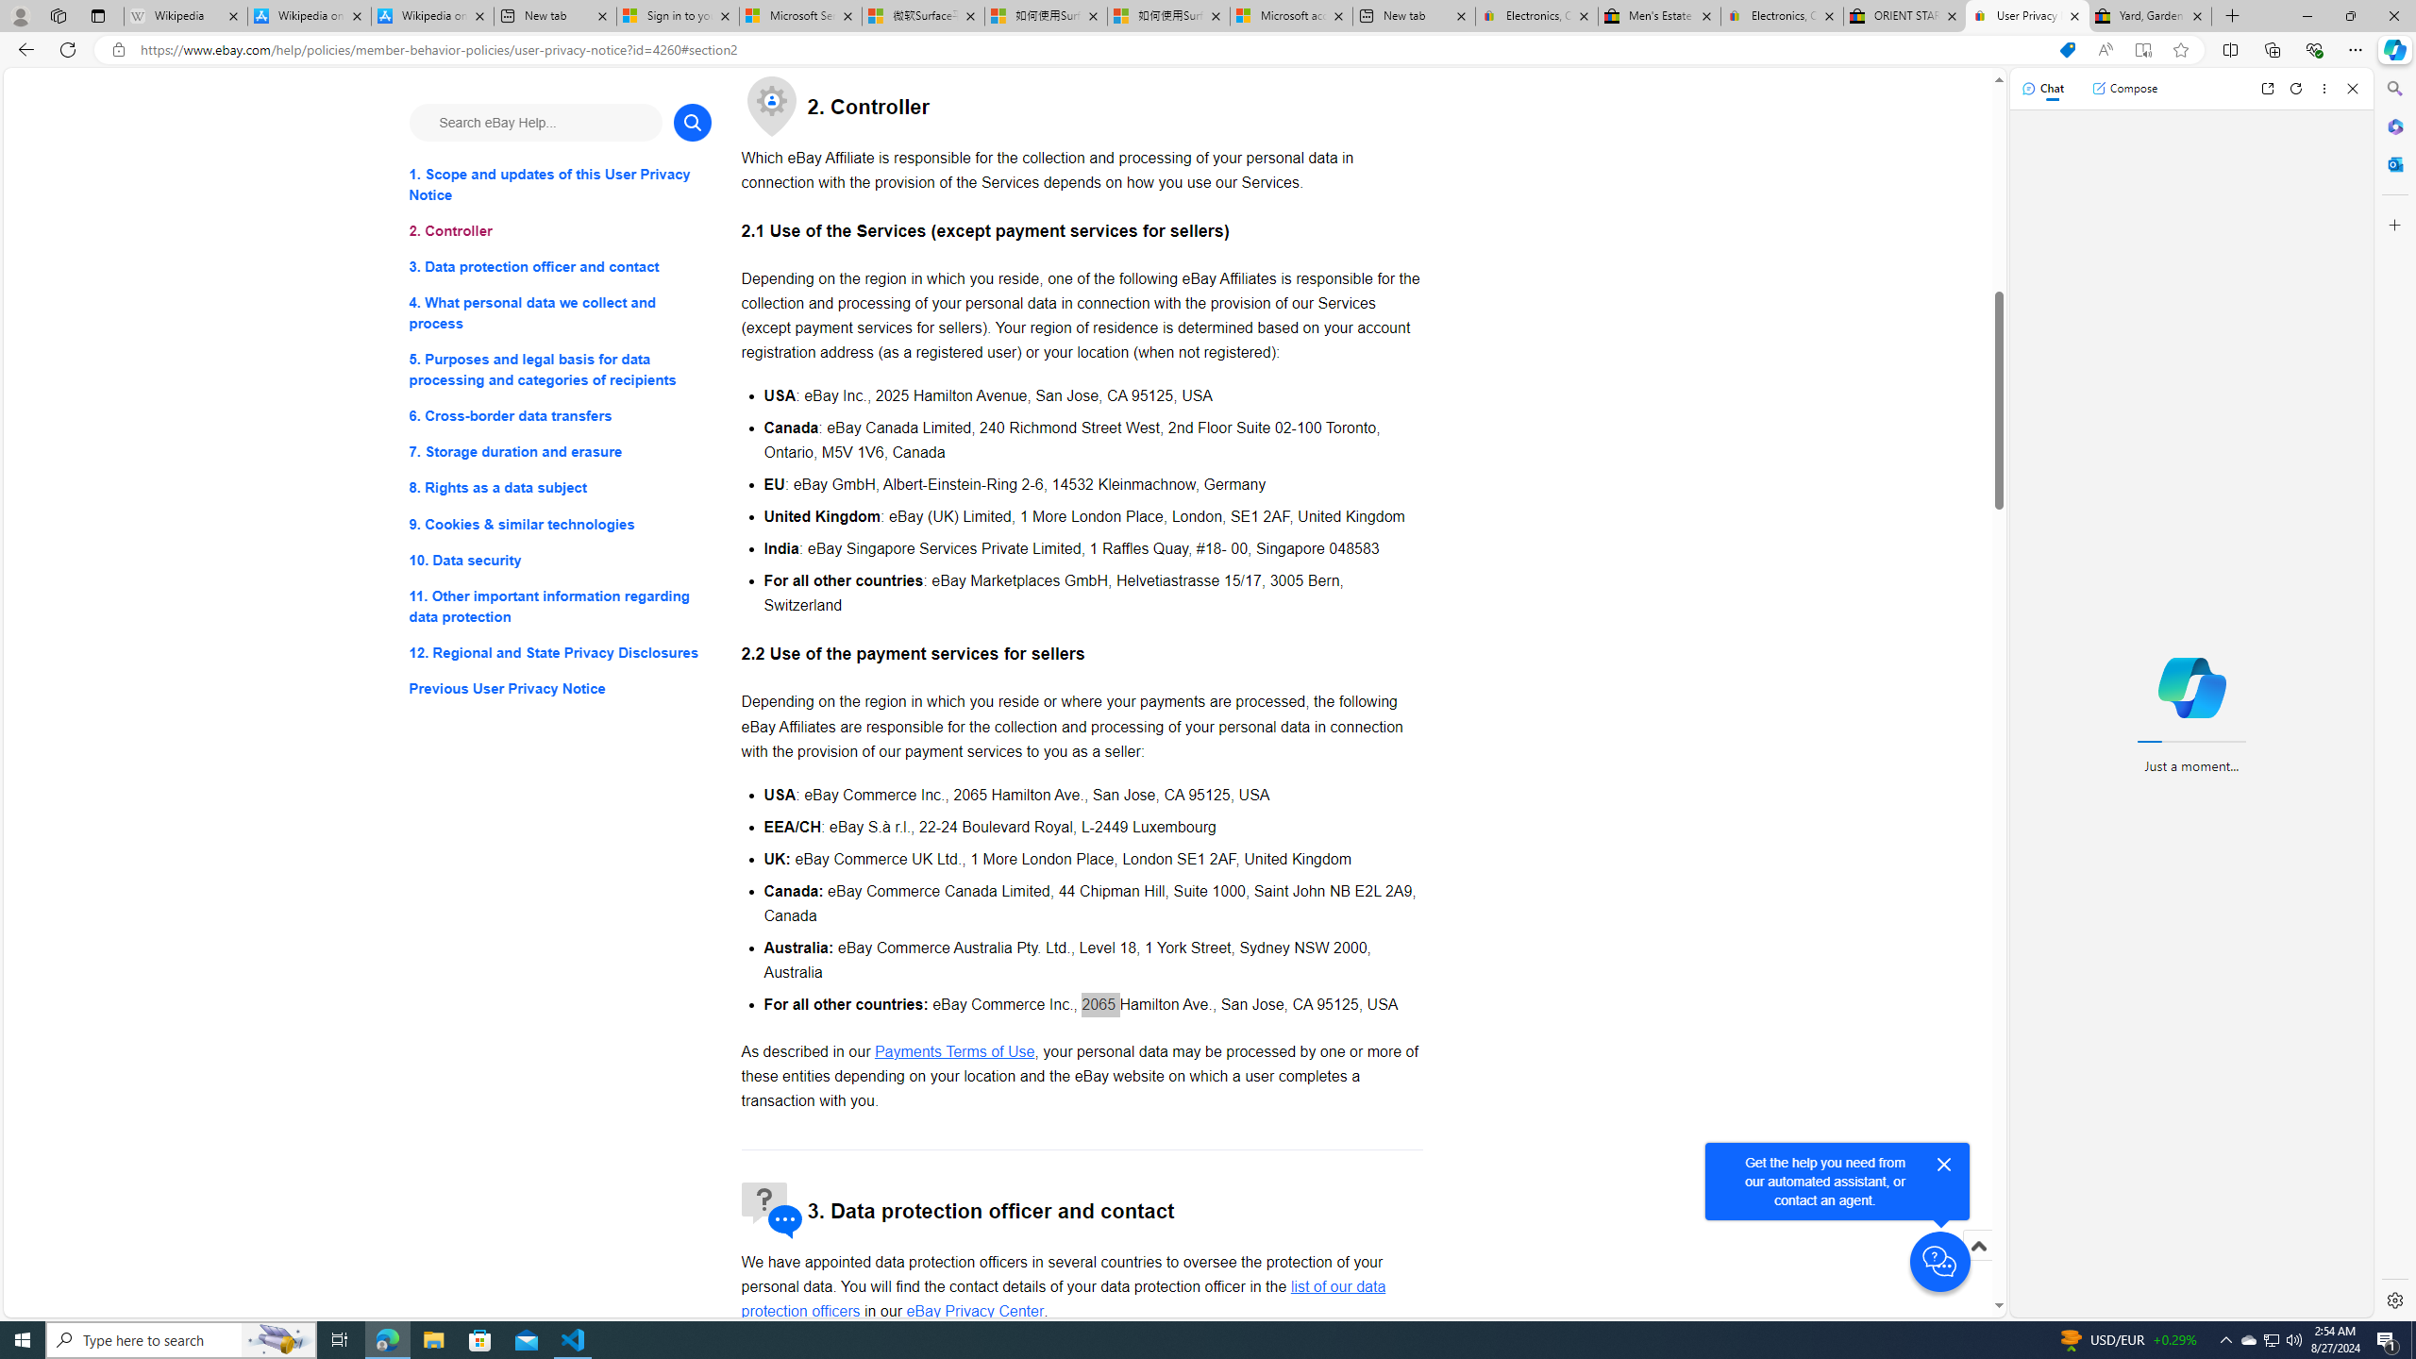  I want to click on Search eBay Help..., so click(534, 122).